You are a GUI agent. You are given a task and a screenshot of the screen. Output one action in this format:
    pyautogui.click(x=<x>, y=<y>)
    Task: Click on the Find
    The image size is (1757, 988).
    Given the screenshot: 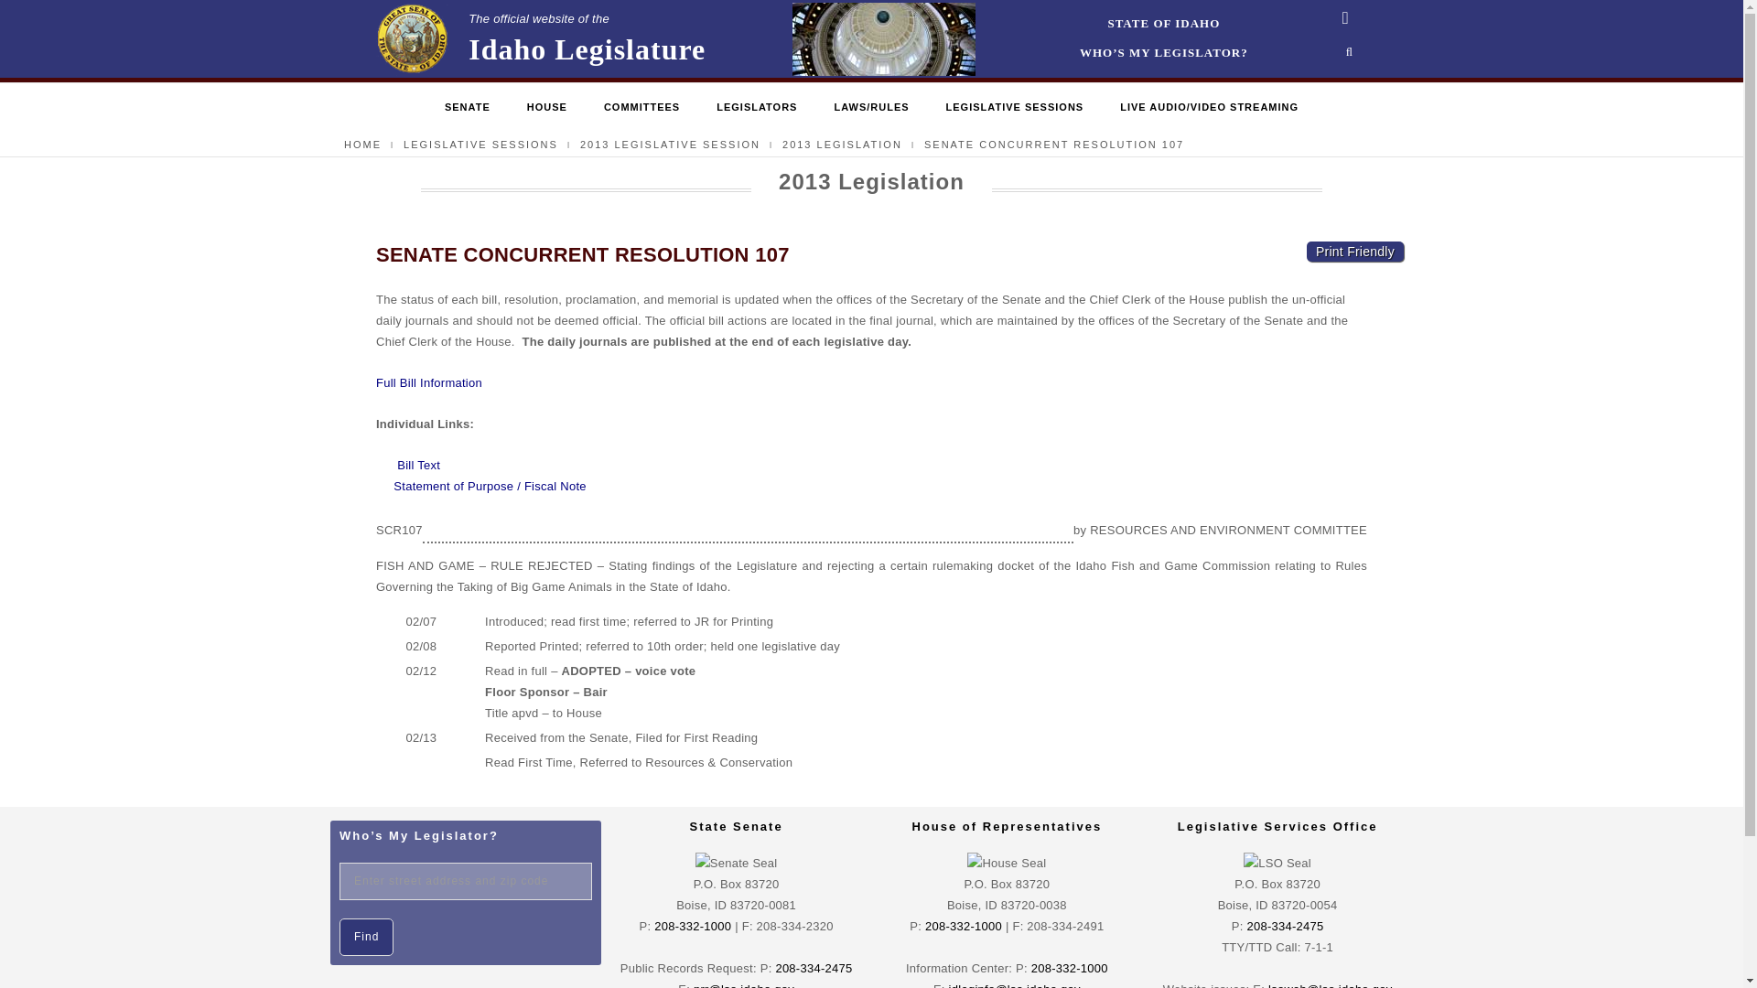 What is the action you would take?
    pyautogui.click(x=366, y=937)
    